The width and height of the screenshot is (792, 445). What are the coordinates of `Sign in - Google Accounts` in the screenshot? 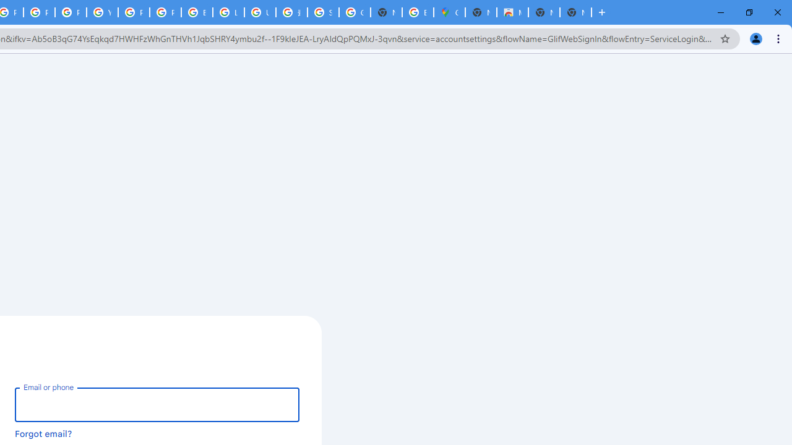 It's located at (323, 12).